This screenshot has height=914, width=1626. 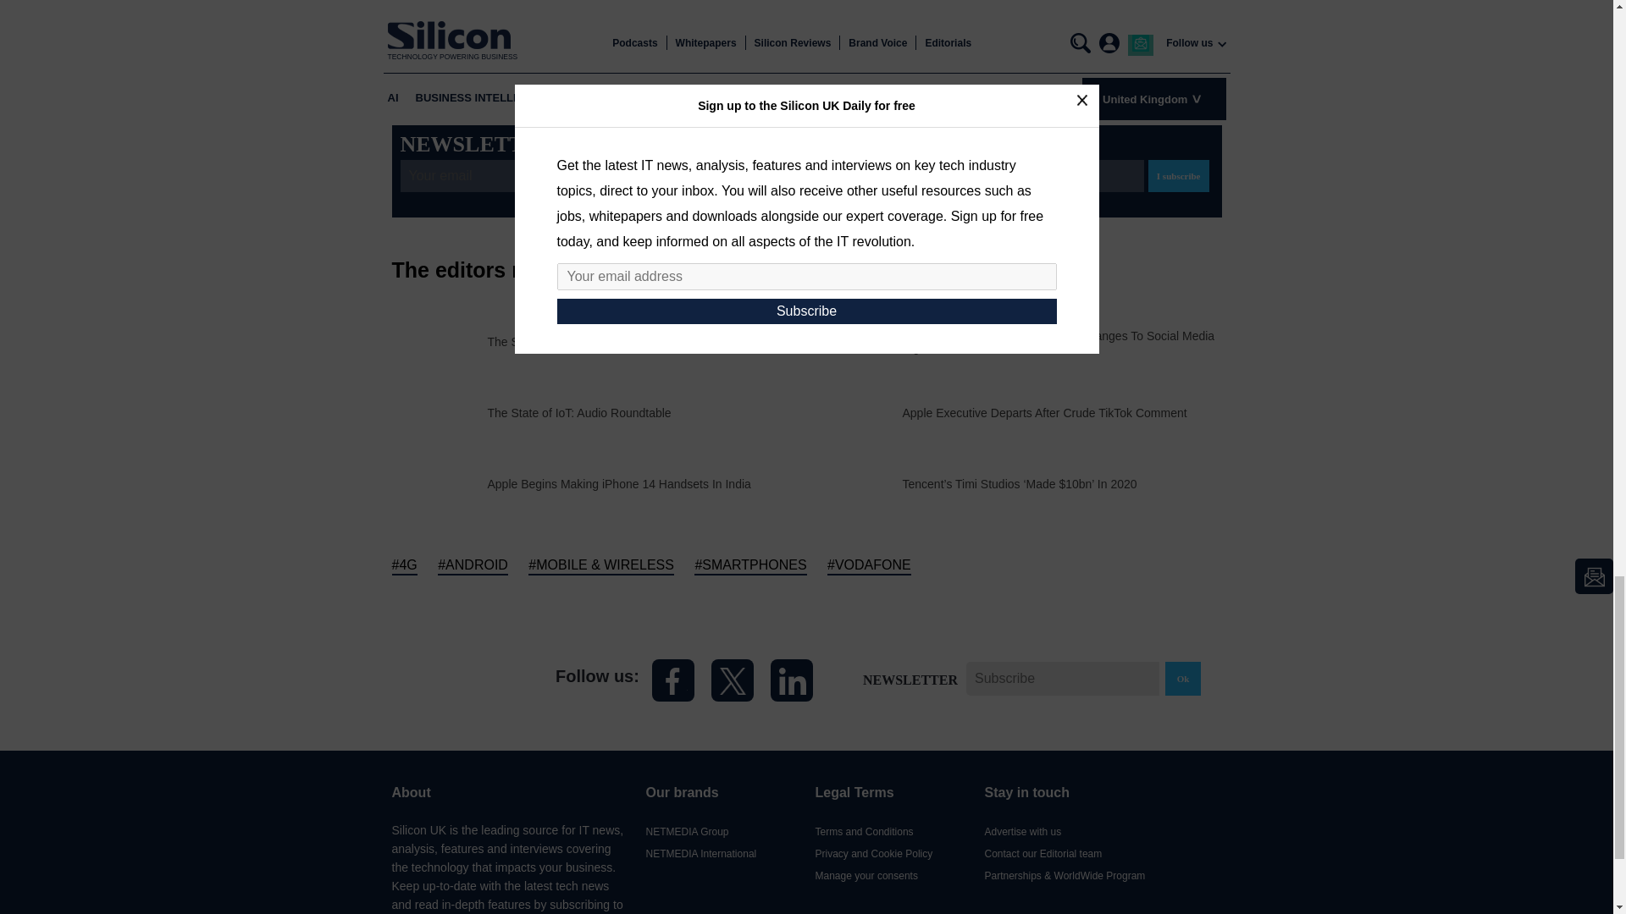 What do you see at coordinates (439, 340) in the screenshot?
I see `550564Vodafone Launches Super-Powered Budget Smartphone` at bounding box center [439, 340].